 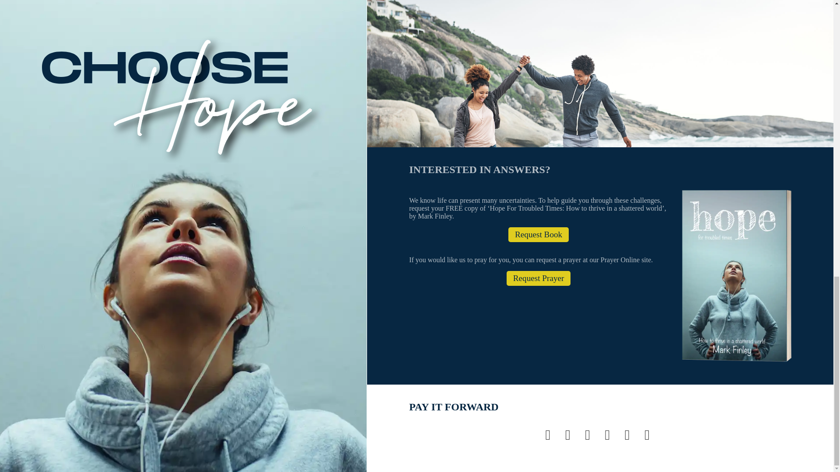 I want to click on Request Book, so click(x=538, y=234).